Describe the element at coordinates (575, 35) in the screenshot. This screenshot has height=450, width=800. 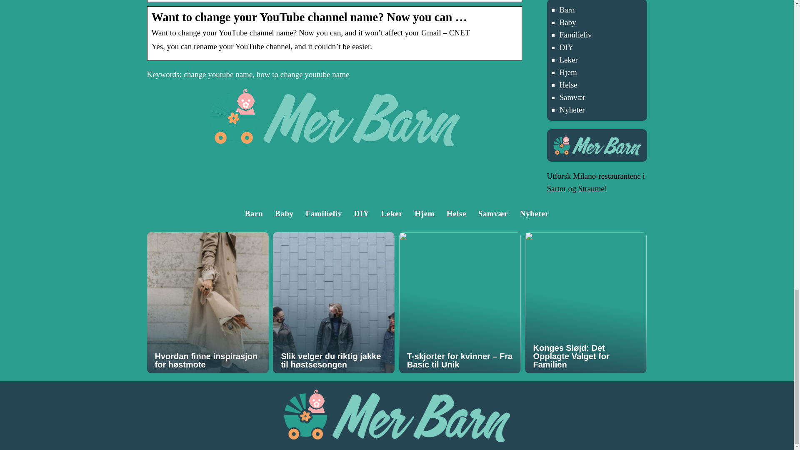
I see `Familieliv` at that location.